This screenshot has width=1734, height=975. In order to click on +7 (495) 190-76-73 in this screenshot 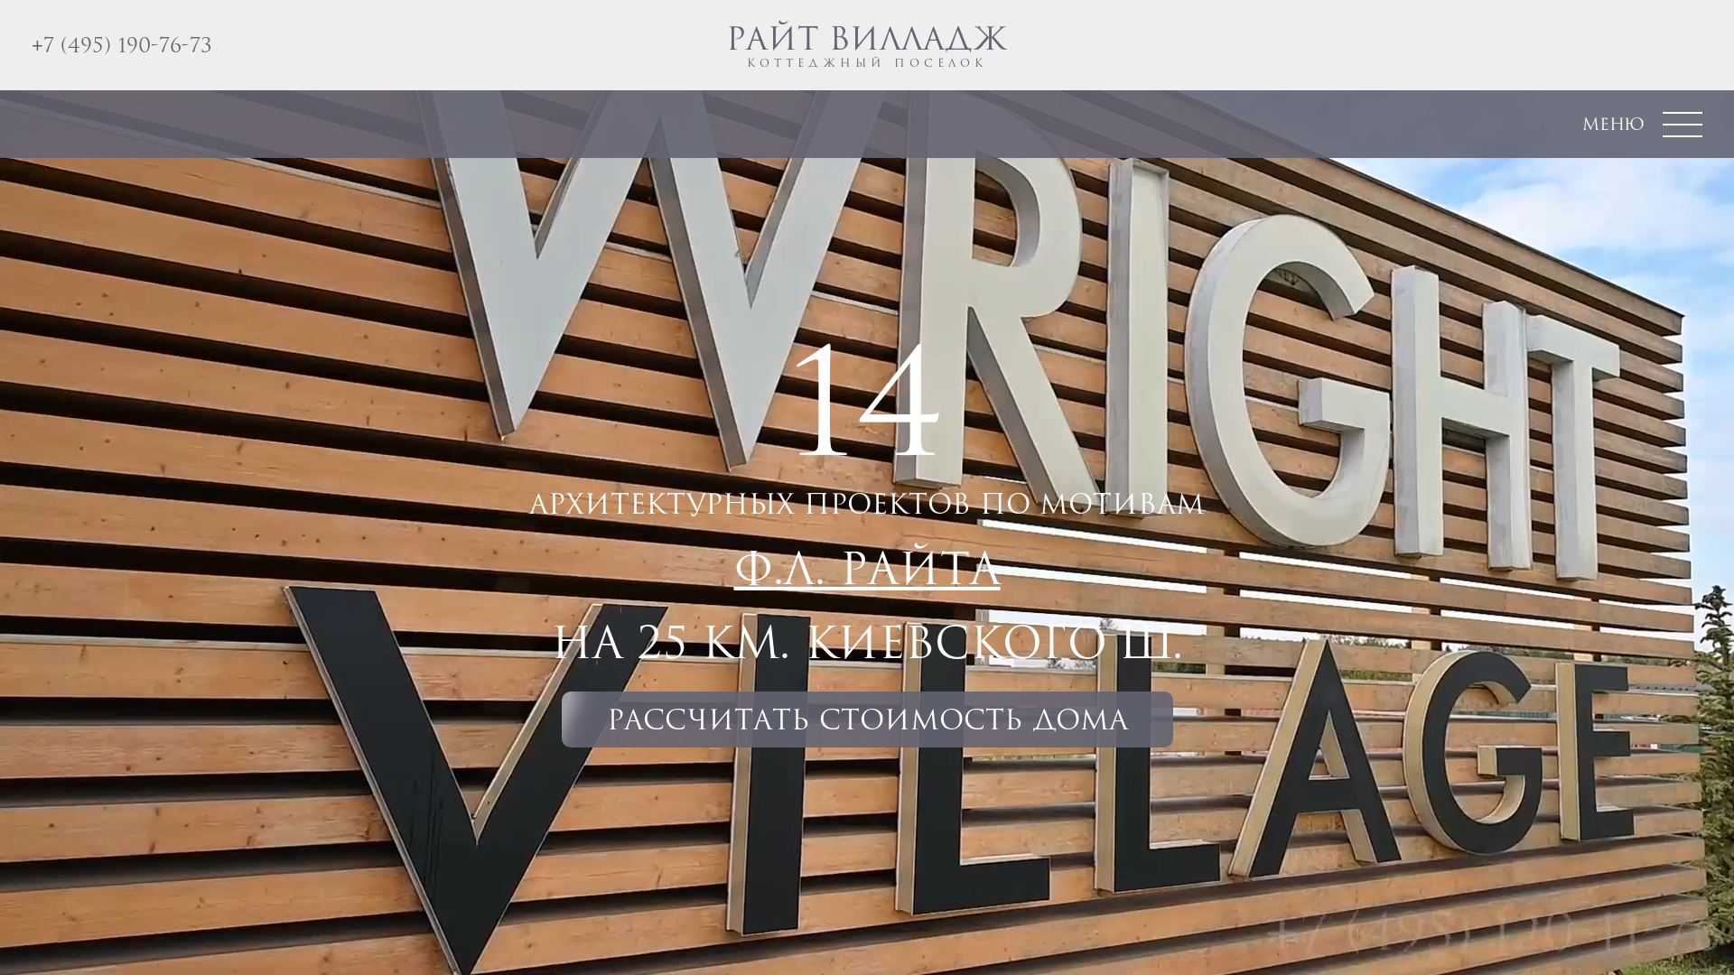, I will do `click(122, 45)`.